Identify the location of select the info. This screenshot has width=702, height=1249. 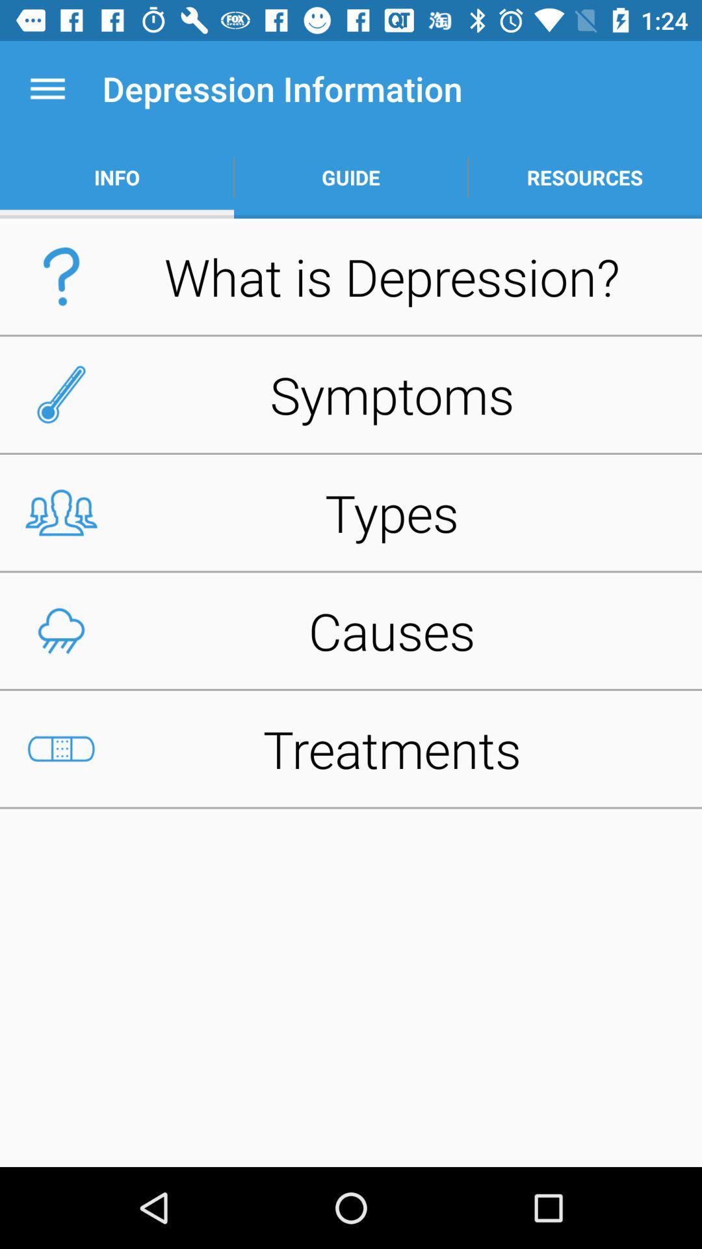
(117, 177).